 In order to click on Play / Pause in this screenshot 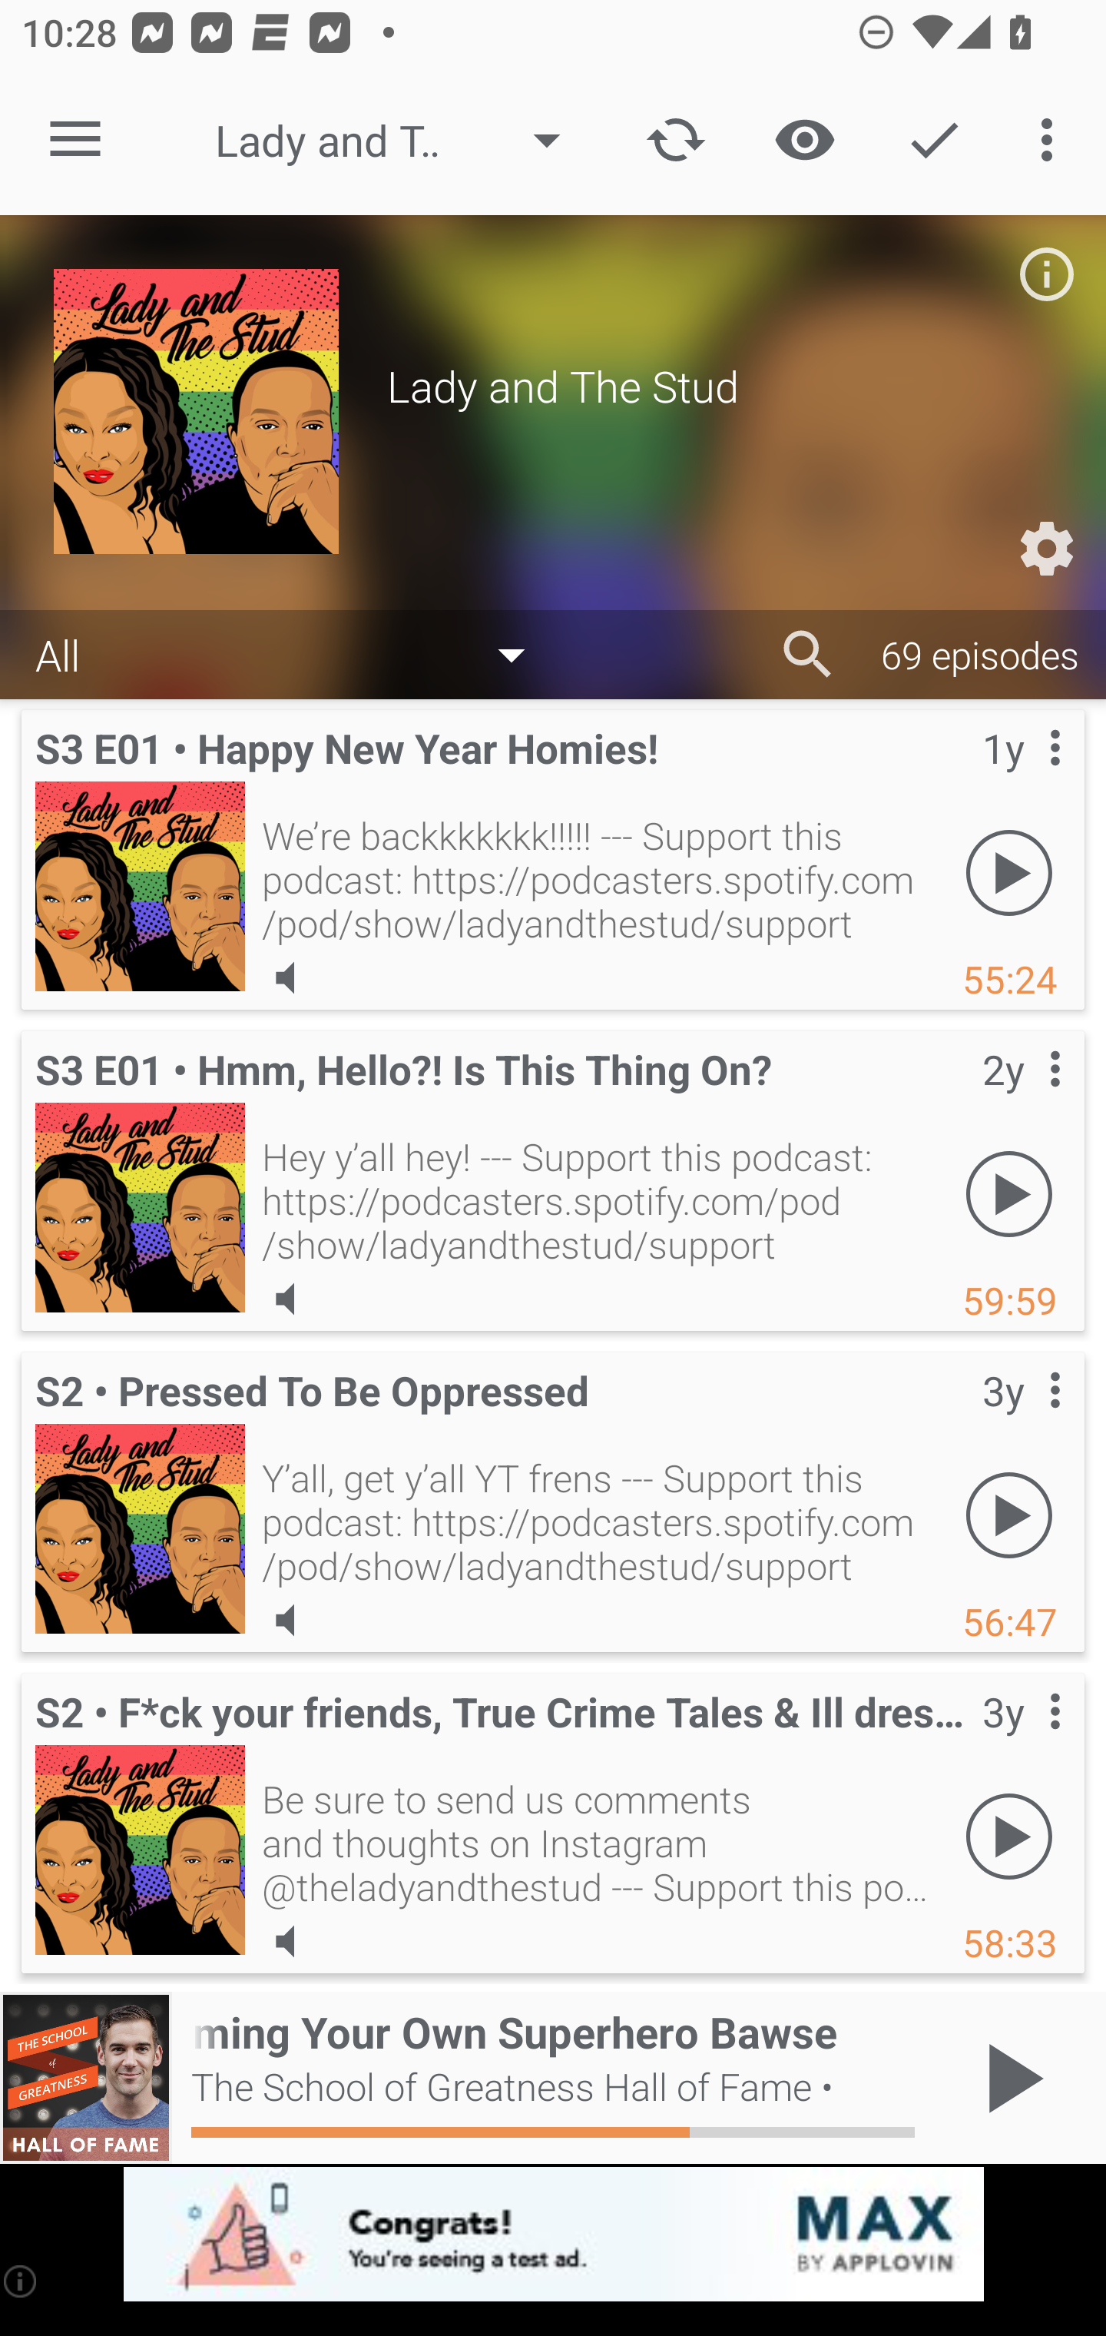, I will do `click(1009, 2078)`.